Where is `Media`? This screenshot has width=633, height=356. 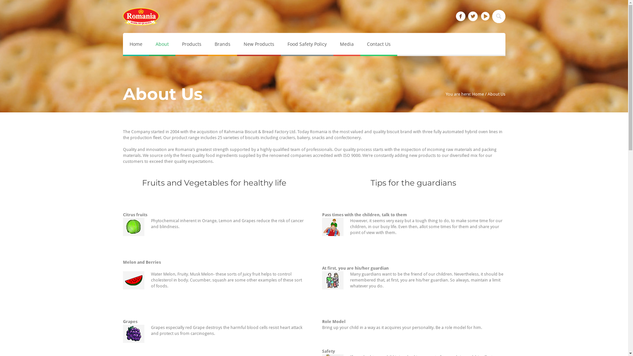 Media is located at coordinates (346, 44).